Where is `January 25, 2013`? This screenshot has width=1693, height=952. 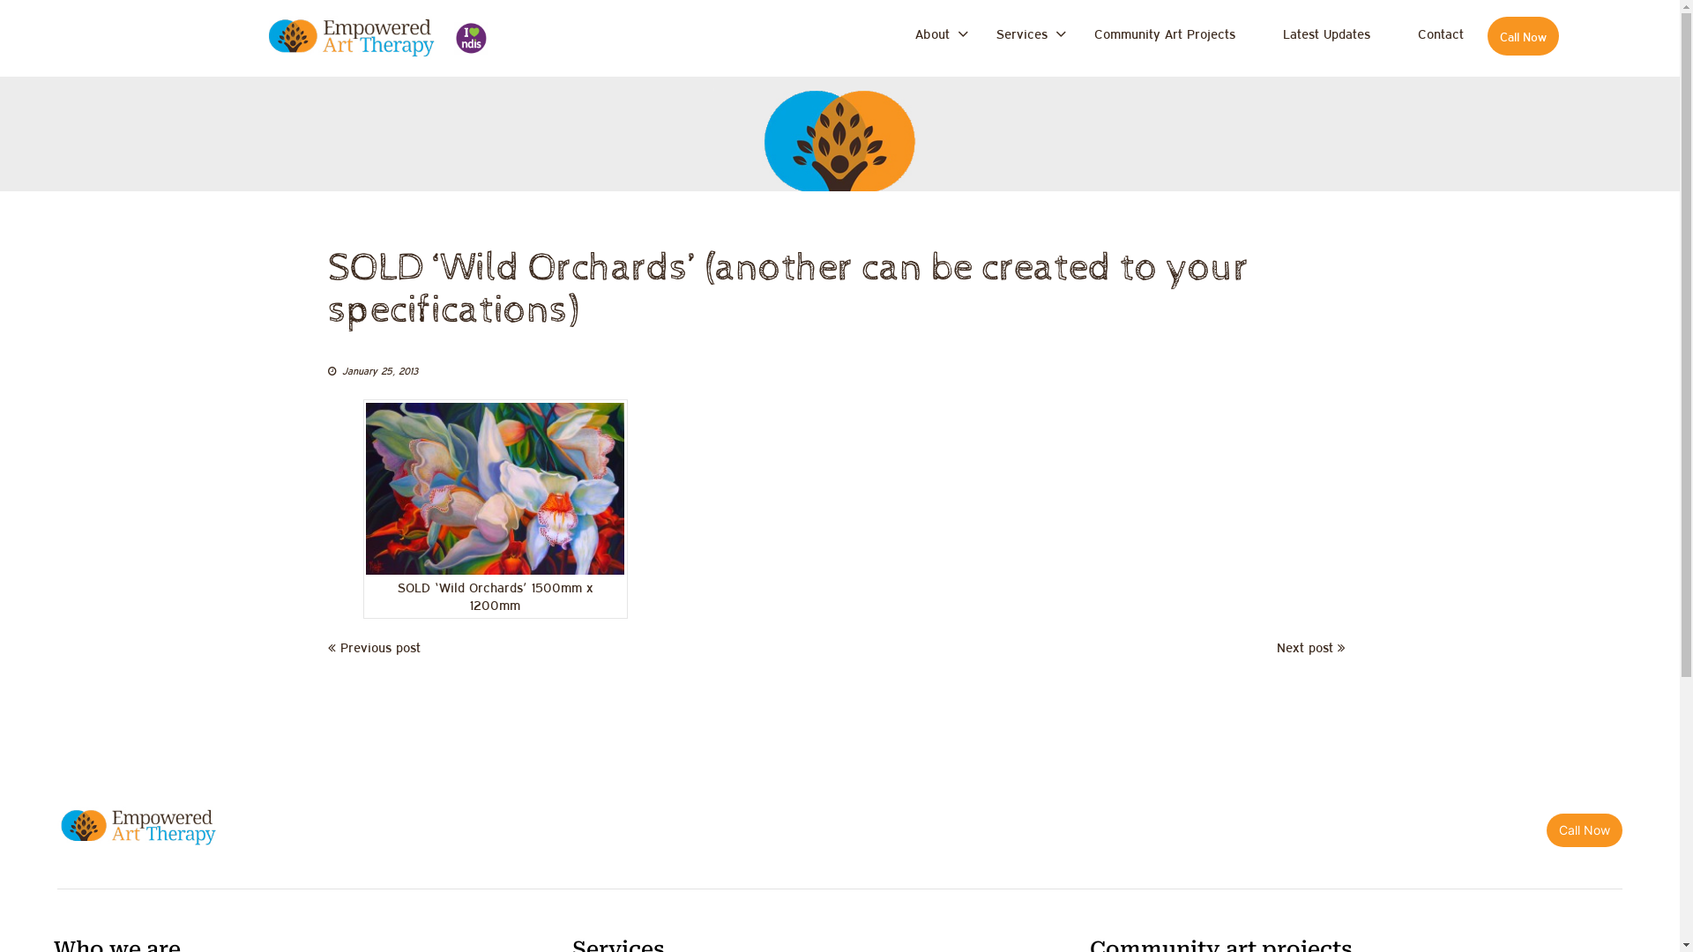
January 25, 2013 is located at coordinates (380, 370).